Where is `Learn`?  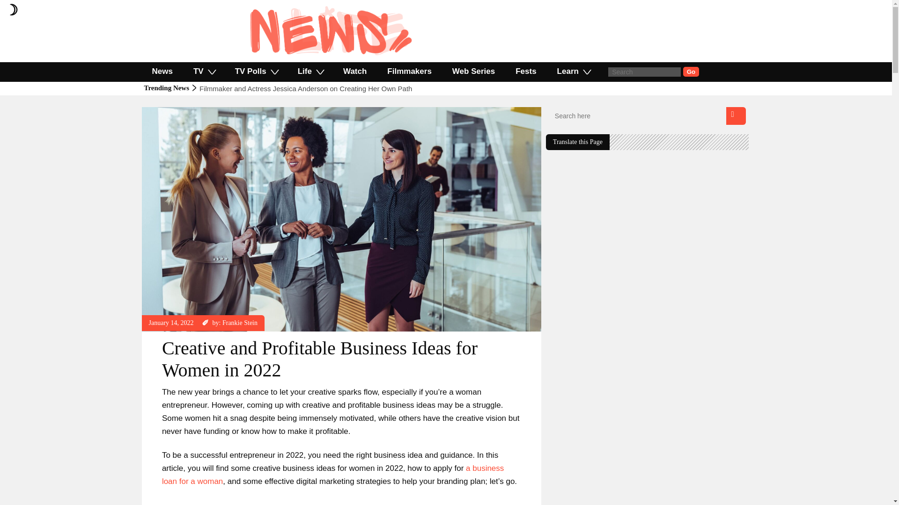 Learn is located at coordinates (573, 71).